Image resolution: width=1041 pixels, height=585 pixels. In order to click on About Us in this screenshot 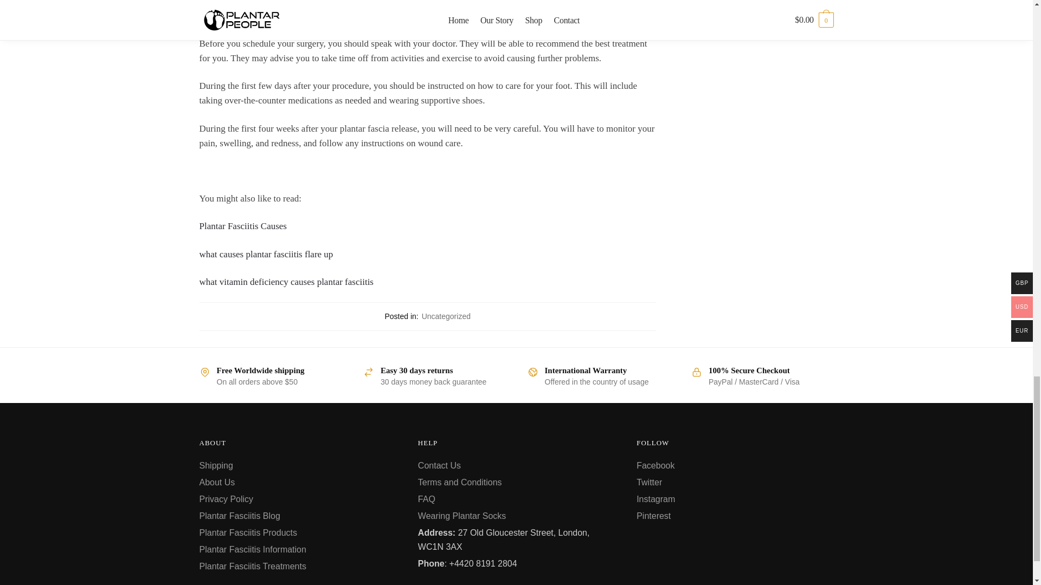, I will do `click(217, 482)`.